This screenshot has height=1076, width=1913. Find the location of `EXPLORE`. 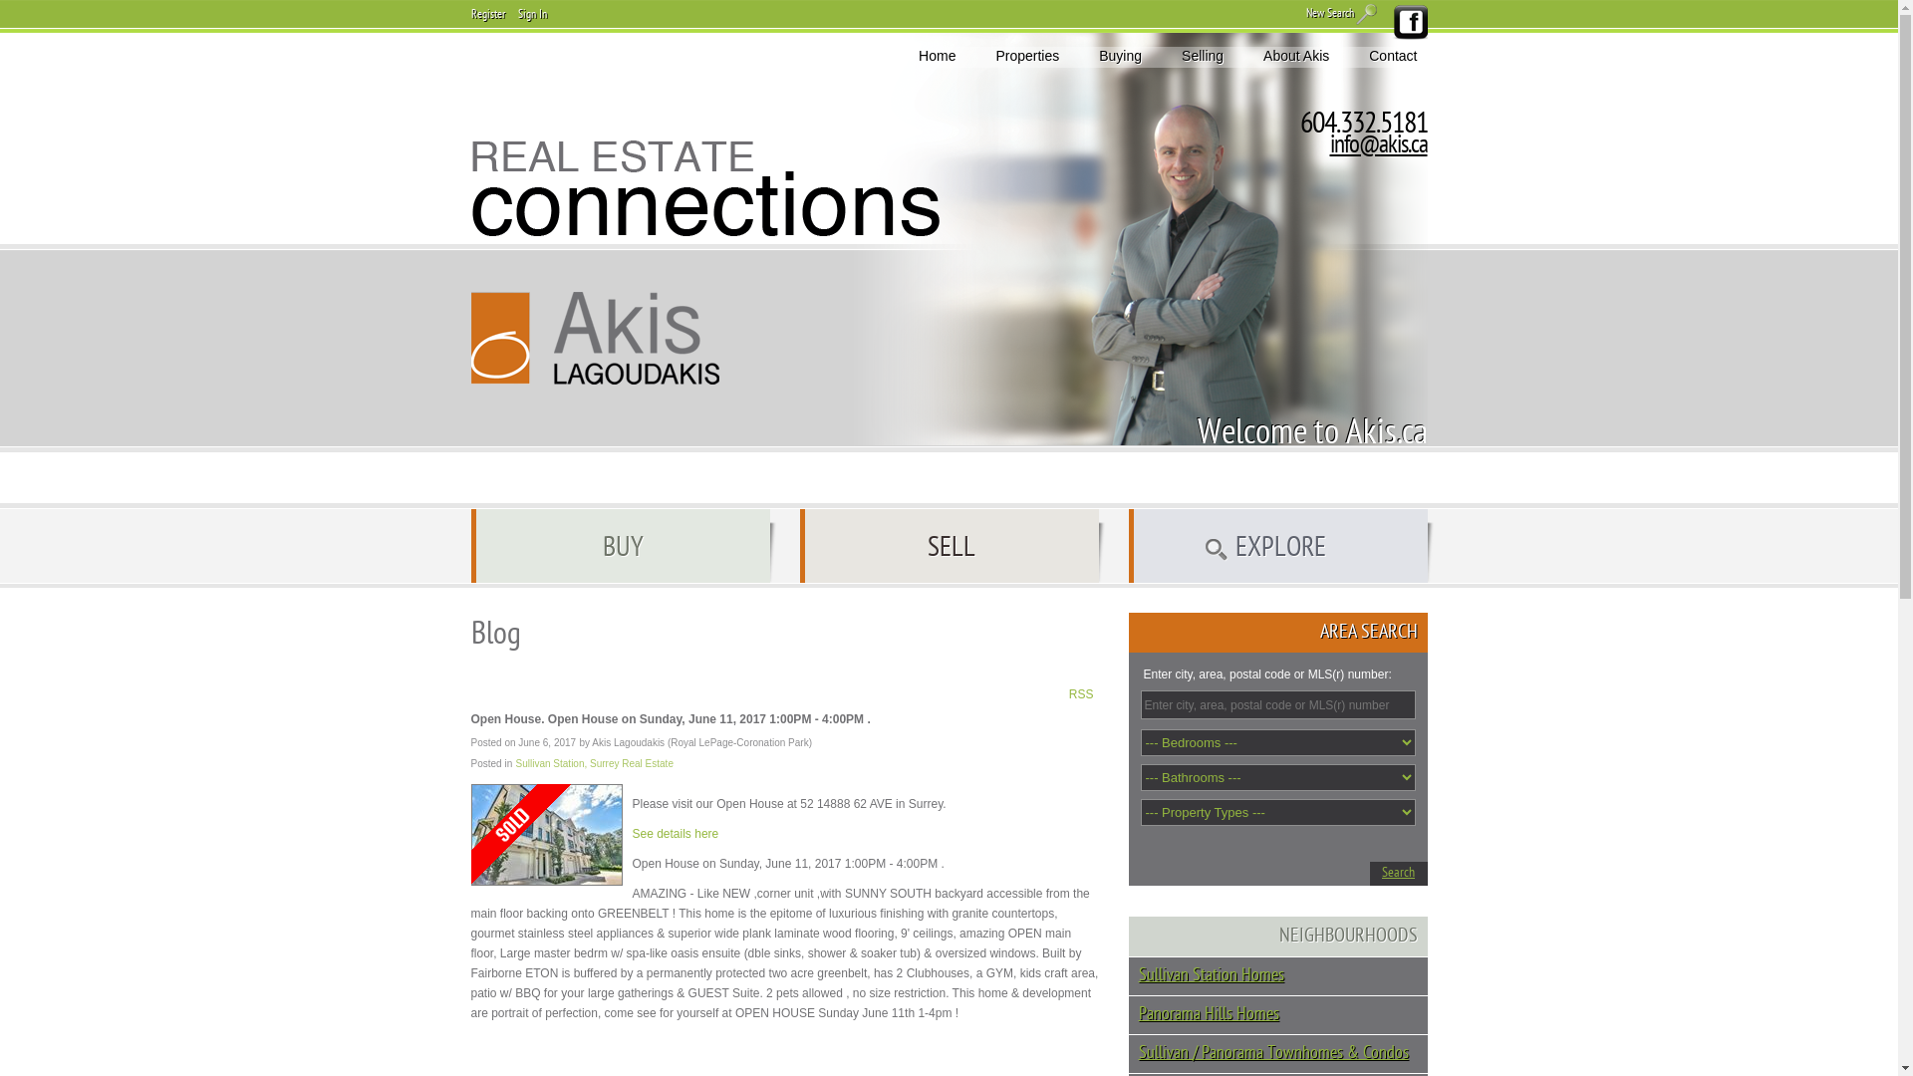

EXPLORE is located at coordinates (1281, 546).